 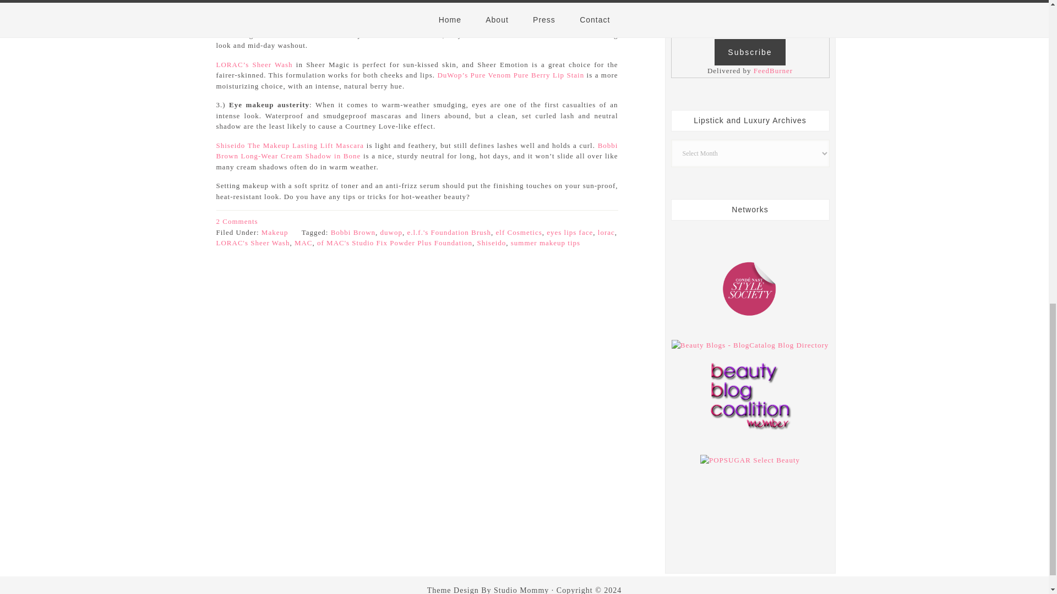 What do you see at coordinates (395, 243) in the screenshot?
I see `of MAC's Studio Fix Powder Plus Foundation` at bounding box center [395, 243].